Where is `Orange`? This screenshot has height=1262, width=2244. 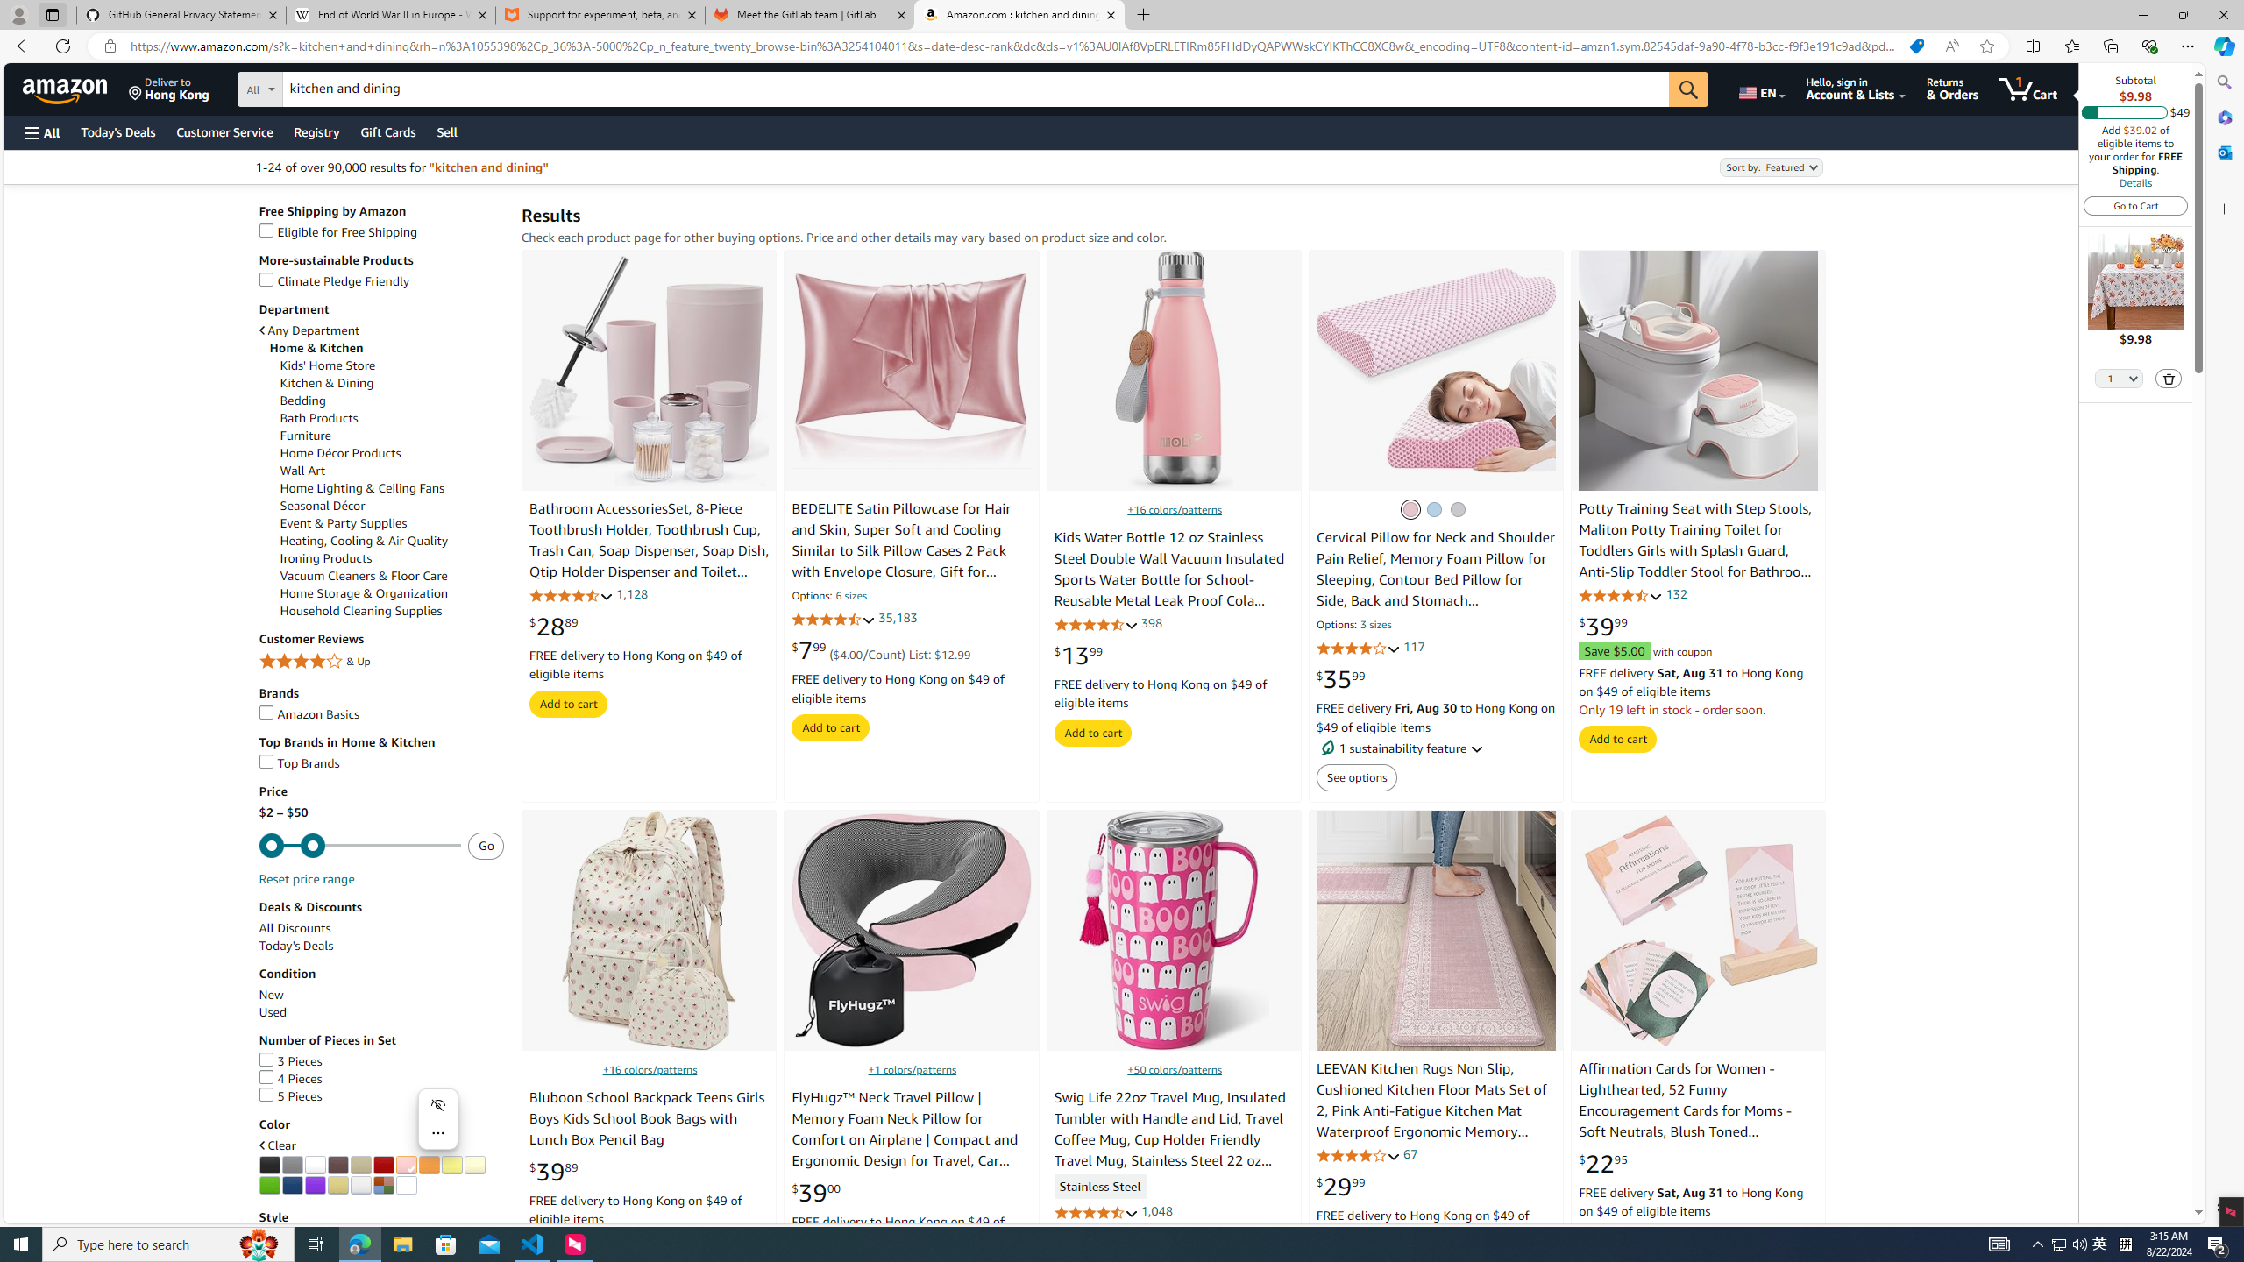
Orange is located at coordinates (428, 1166).